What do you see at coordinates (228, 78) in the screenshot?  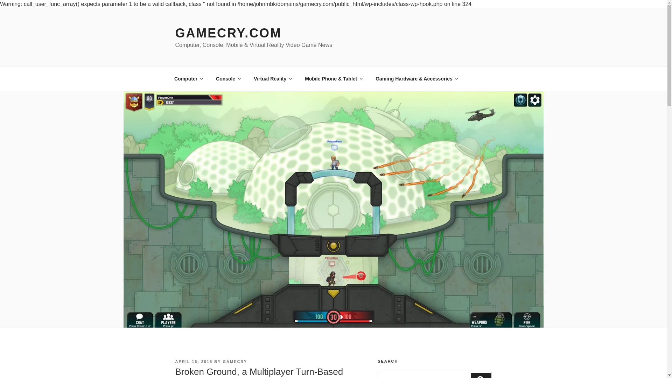 I see `Console` at bounding box center [228, 78].